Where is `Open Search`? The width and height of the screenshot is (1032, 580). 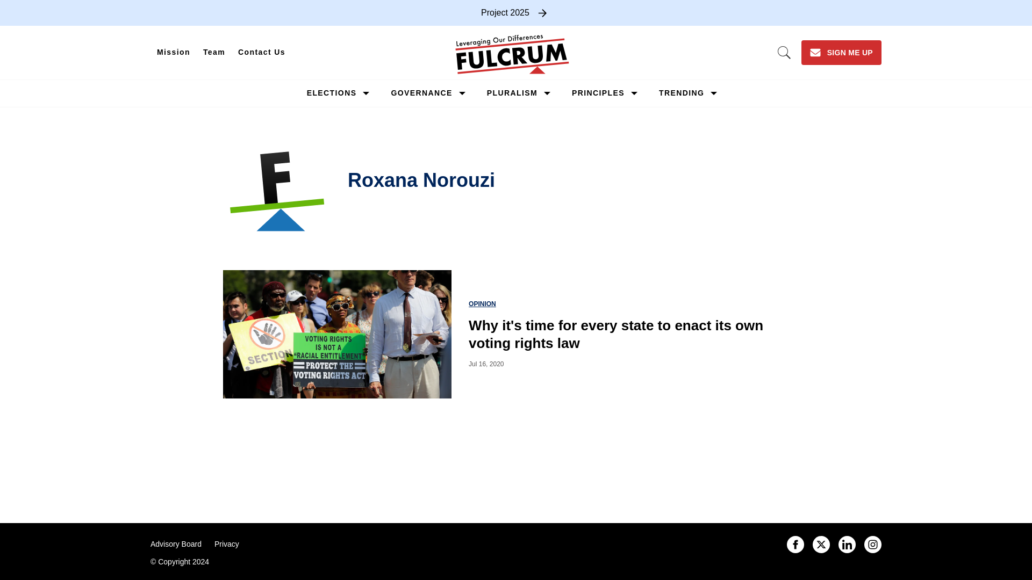 Open Search is located at coordinates (784, 53).